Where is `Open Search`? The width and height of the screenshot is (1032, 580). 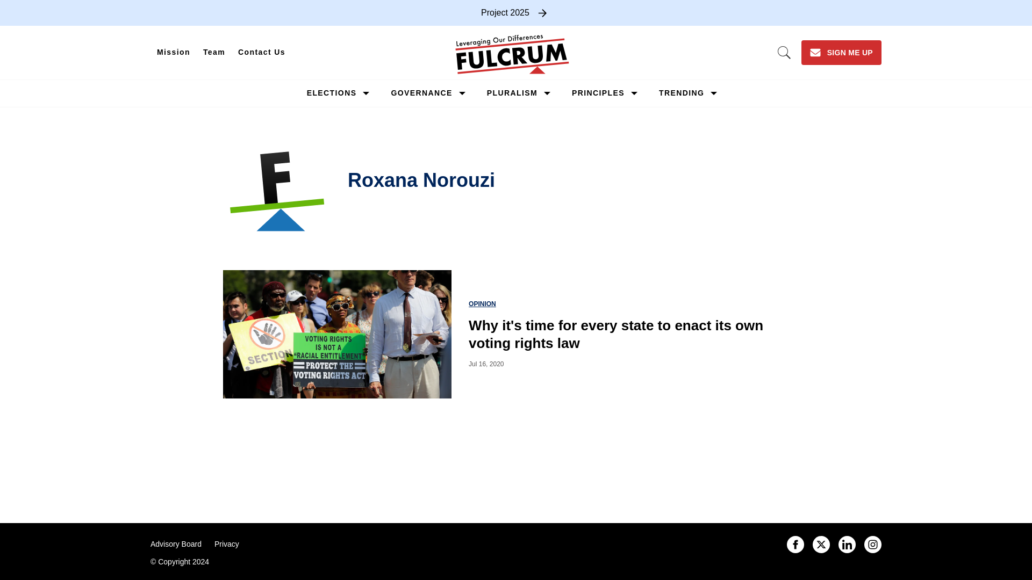 Open Search is located at coordinates (784, 53).